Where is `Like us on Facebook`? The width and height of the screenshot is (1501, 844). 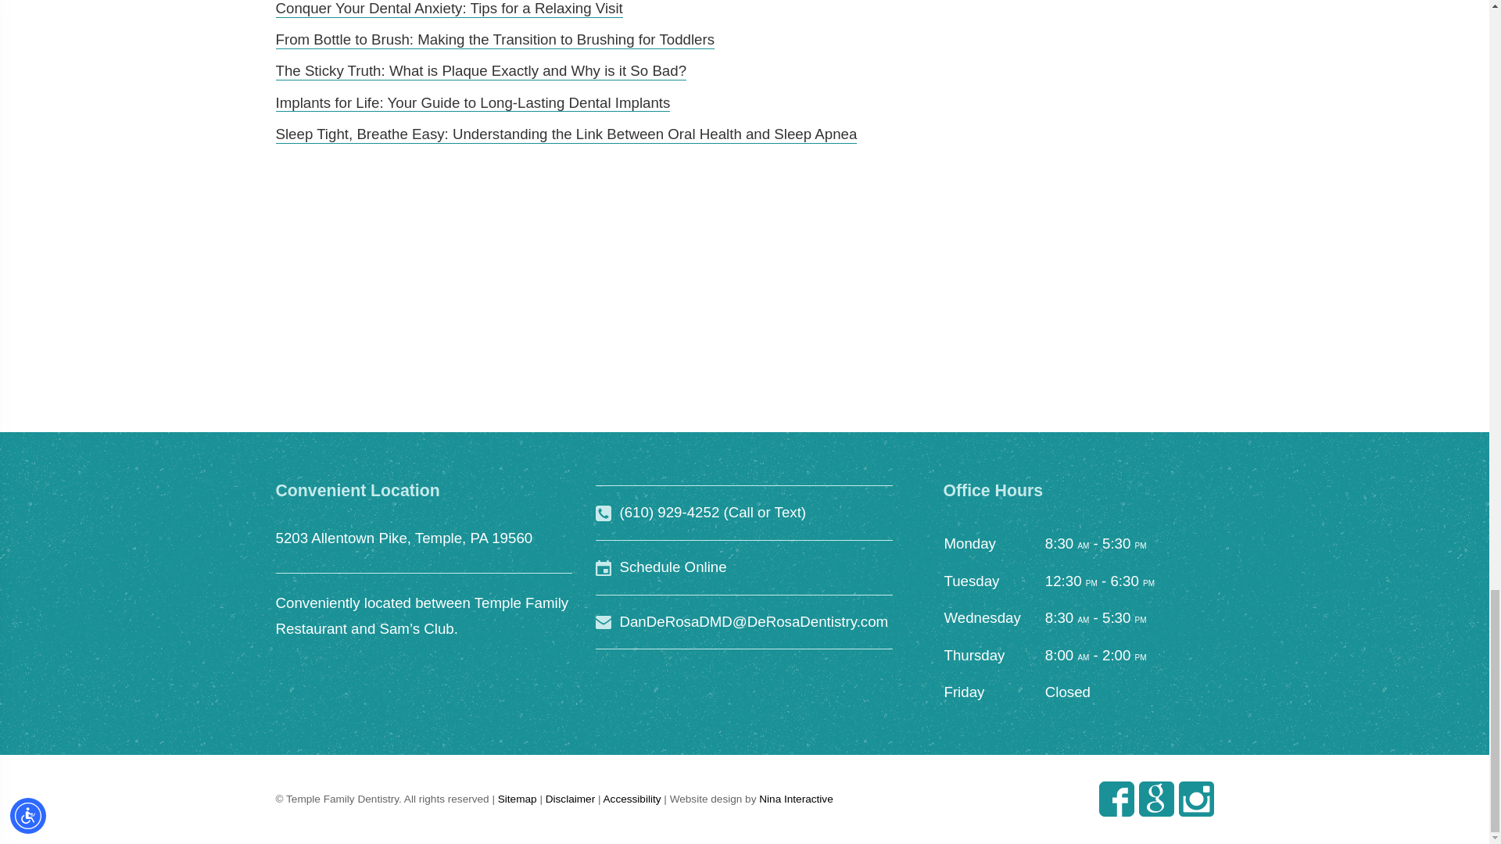
Like us on Facebook is located at coordinates (1116, 799).